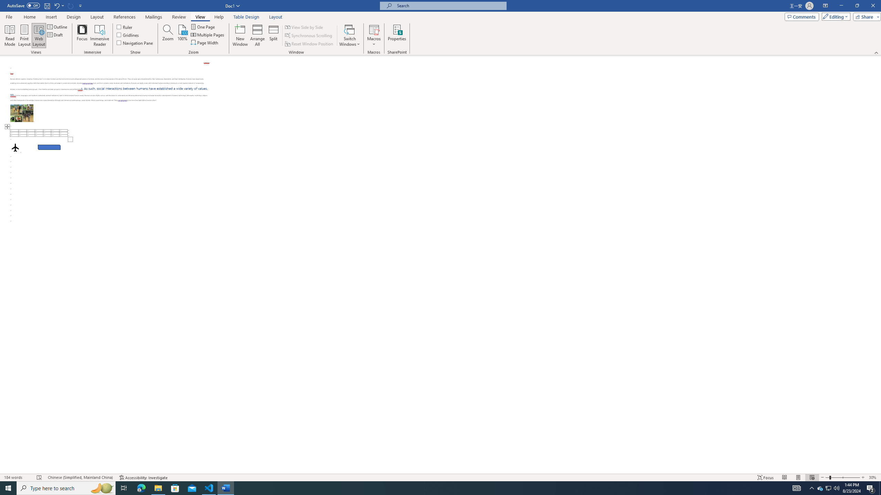 The image size is (881, 495). What do you see at coordinates (128, 34) in the screenshot?
I see `Gridlines` at bounding box center [128, 34].